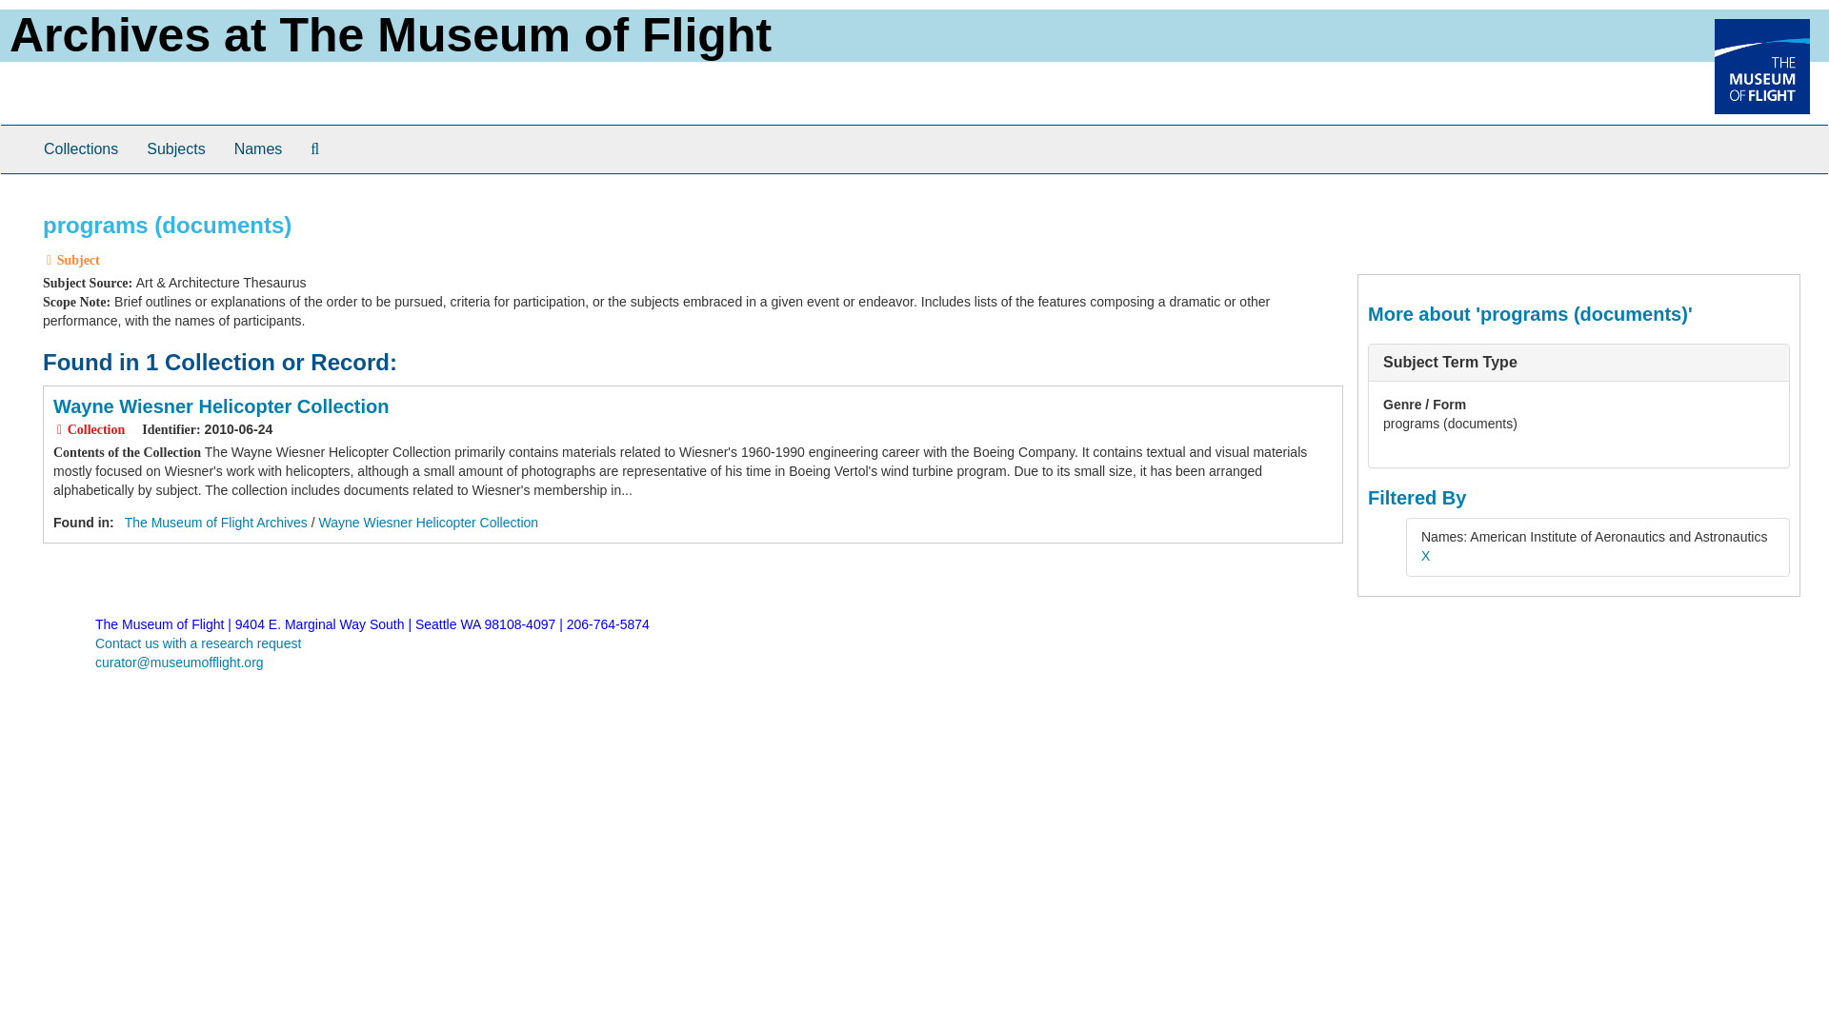 Image resolution: width=1829 pixels, height=1028 pixels. What do you see at coordinates (1431, 204) in the screenshot?
I see `Page Actions` at bounding box center [1431, 204].